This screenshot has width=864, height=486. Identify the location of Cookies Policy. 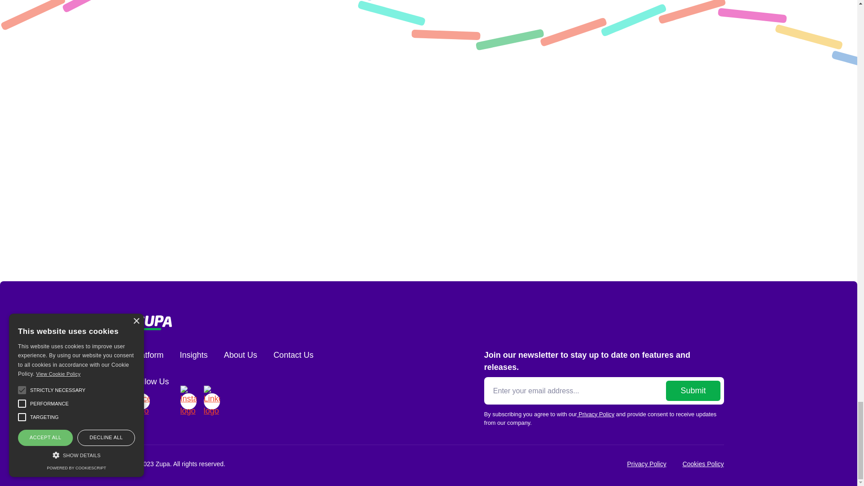
(703, 464).